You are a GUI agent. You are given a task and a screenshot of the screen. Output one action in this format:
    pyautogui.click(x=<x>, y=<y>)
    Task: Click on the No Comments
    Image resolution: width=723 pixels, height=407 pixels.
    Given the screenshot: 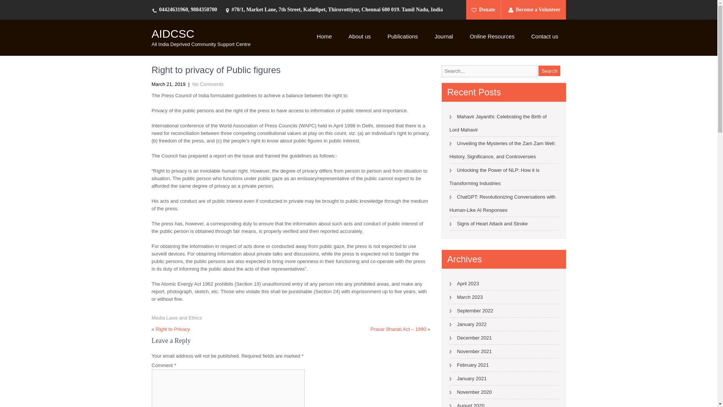 What is the action you would take?
    pyautogui.click(x=208, y=84)
    